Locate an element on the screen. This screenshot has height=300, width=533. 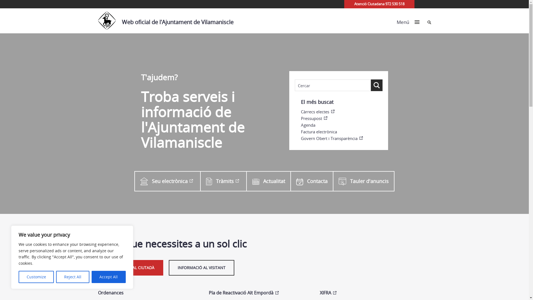
Web oficial de l'Ajuntament de Vilamaniscle is located at coordinates (168, 21).